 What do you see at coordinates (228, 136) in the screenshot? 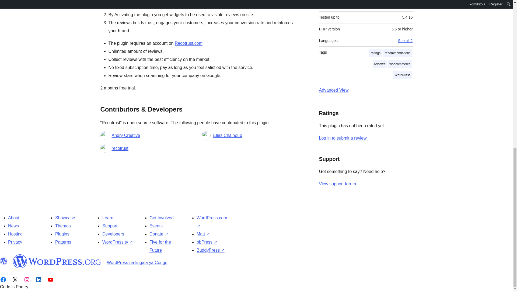
I see `Elias Chalhoub` at bounding box center [228, 136].